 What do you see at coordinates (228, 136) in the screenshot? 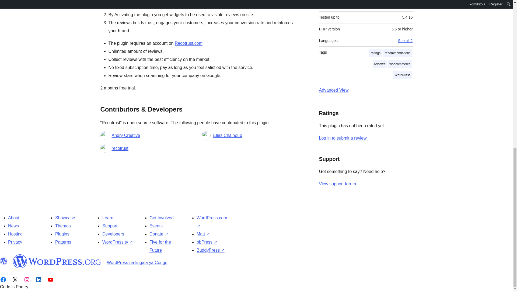
I see `Elias Chalhoub` at bounding box center [228, 136].